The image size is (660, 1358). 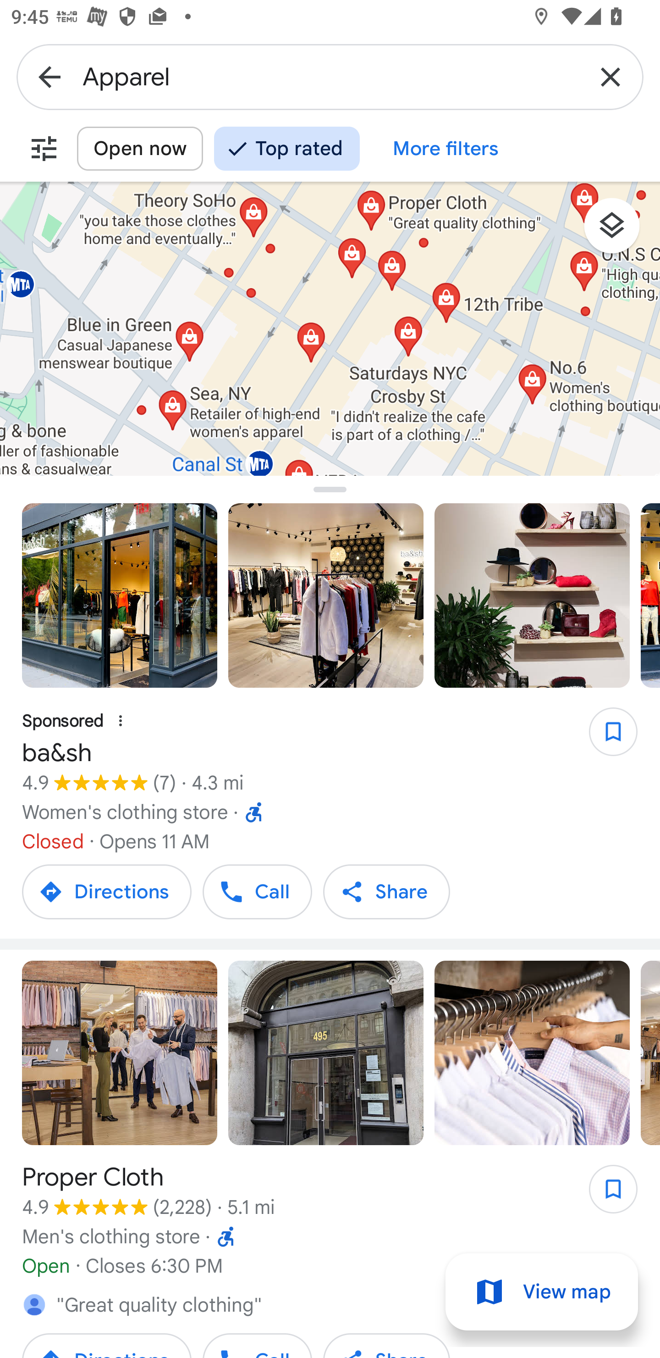 I want to click on Open now Open now Open now, so click(x=140, y=149).